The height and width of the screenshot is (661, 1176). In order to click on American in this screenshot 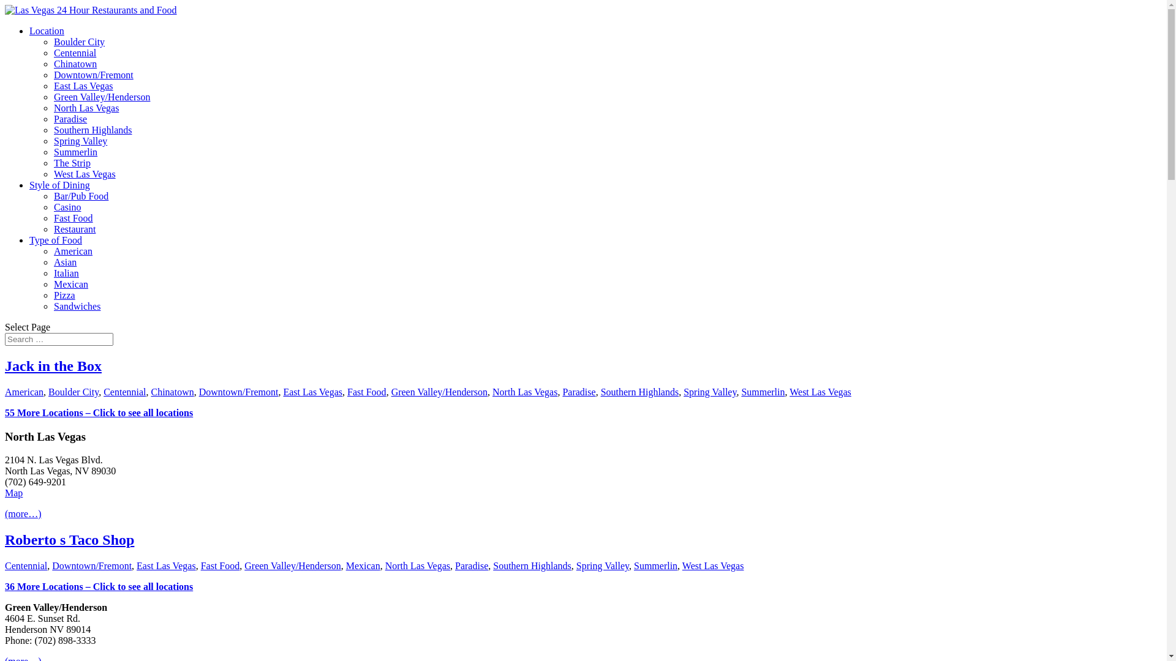, I will do `click(73, 251)`.